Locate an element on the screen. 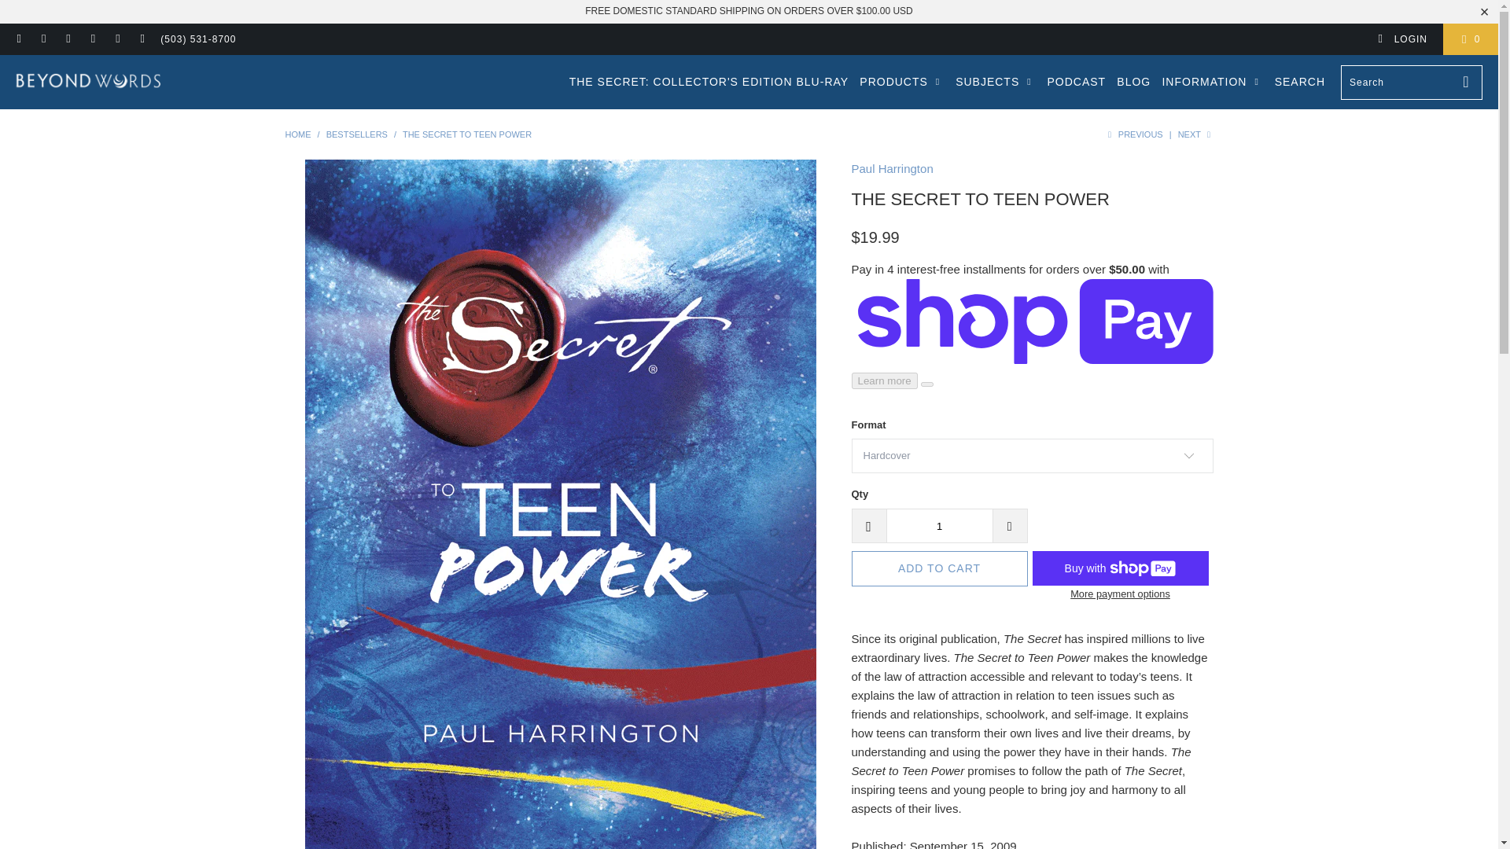 The width and height of the screenshot is (1510, 849). Bestsellers is located at coordinates (357, 134).